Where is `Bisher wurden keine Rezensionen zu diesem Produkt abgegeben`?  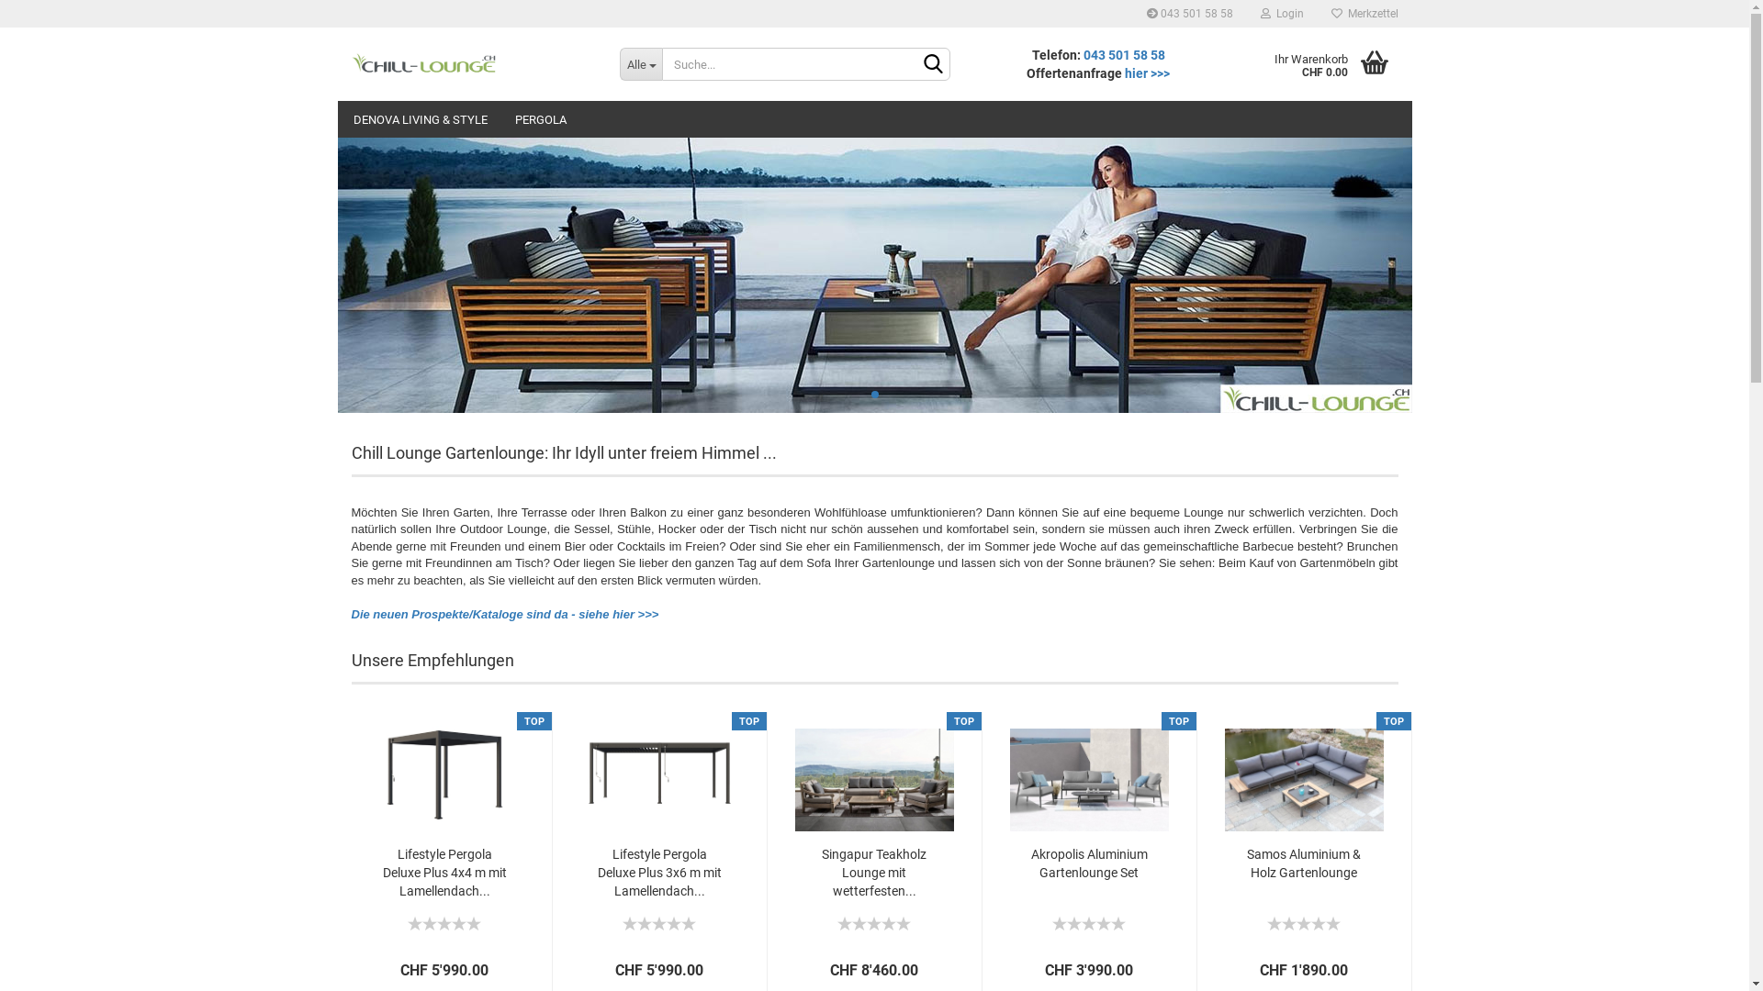 Bisher wurden keine Rezensionen zu diesem Produkt abgegeben is located at coordinates (874, 921).